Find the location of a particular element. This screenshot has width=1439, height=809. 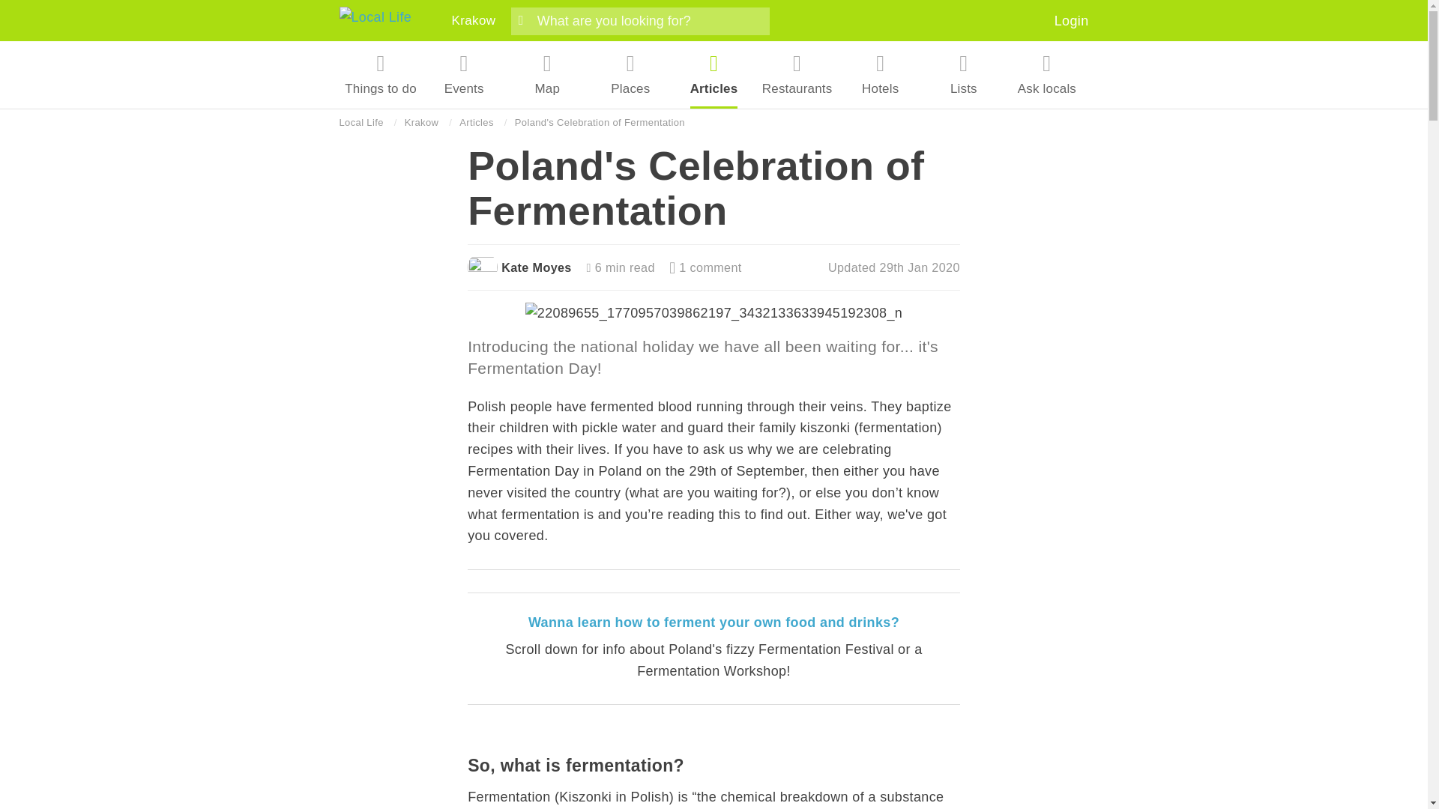

Krakow is located at coordinates (421, 123).